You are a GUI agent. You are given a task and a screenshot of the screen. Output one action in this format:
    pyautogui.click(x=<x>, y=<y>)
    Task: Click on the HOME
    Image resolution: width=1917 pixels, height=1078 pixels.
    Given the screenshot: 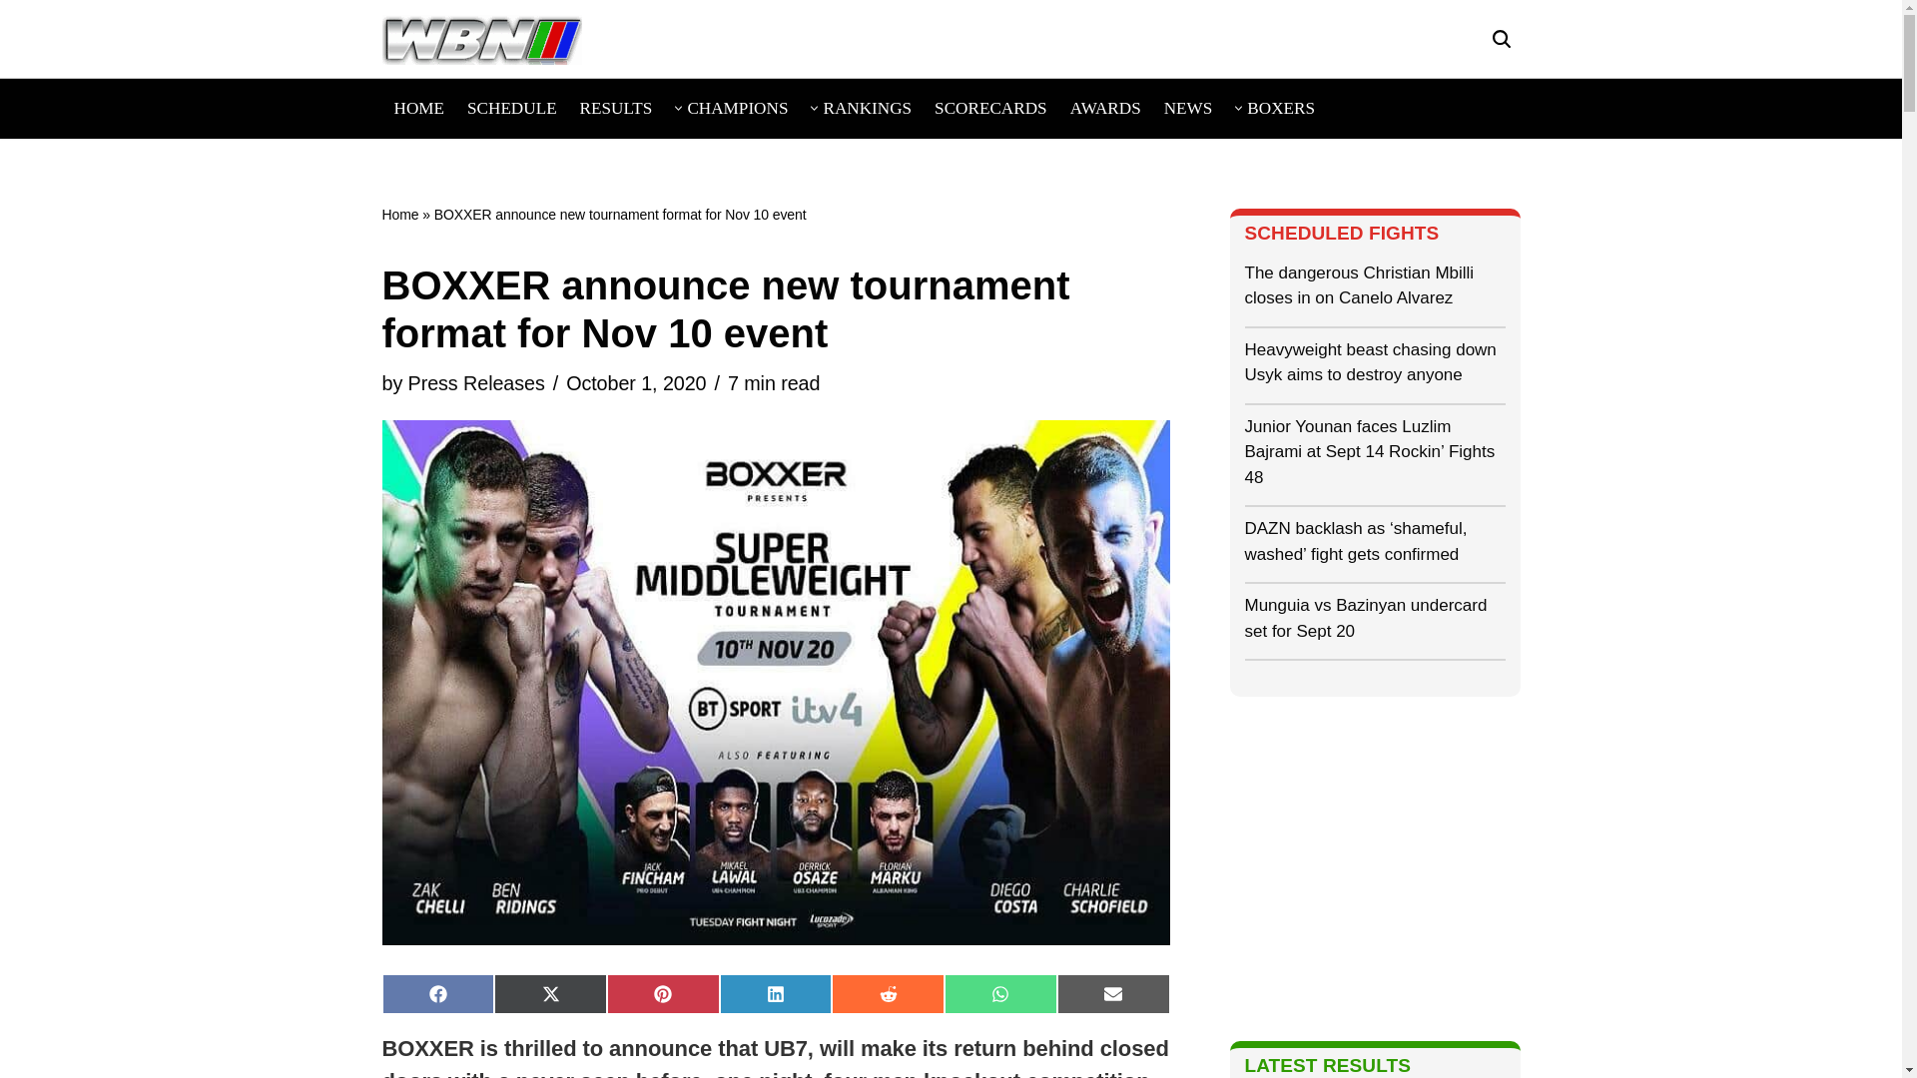 What is the action you would take?
    pyautogui.click(x=418, y=108)
    